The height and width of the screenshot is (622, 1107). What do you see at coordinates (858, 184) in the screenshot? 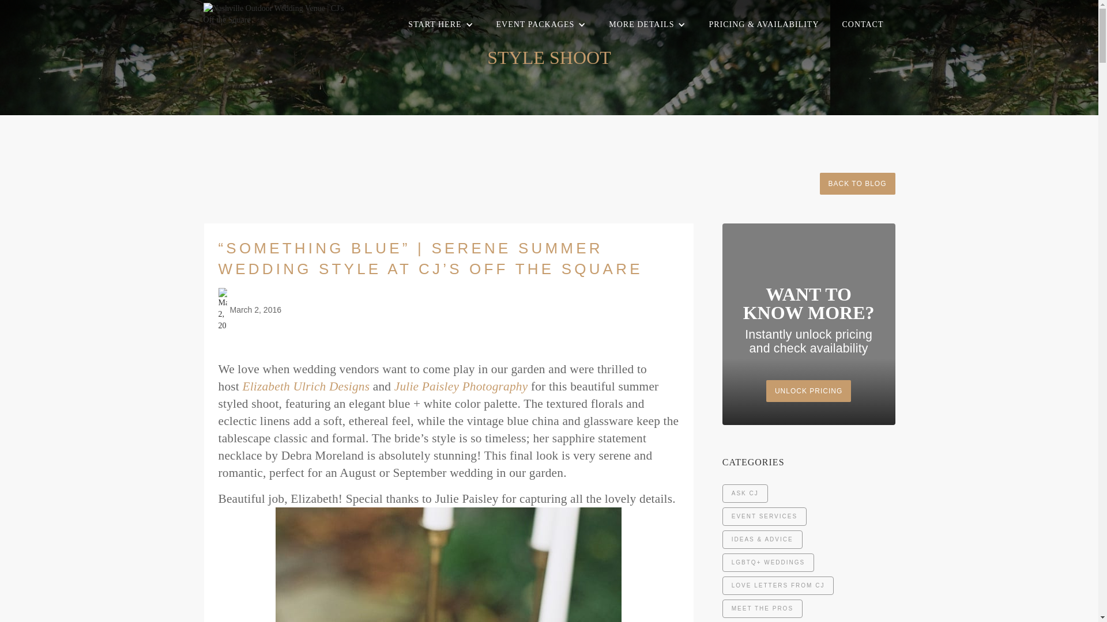
I see `BACK TO BLOG` at bounding box center [858, 184].